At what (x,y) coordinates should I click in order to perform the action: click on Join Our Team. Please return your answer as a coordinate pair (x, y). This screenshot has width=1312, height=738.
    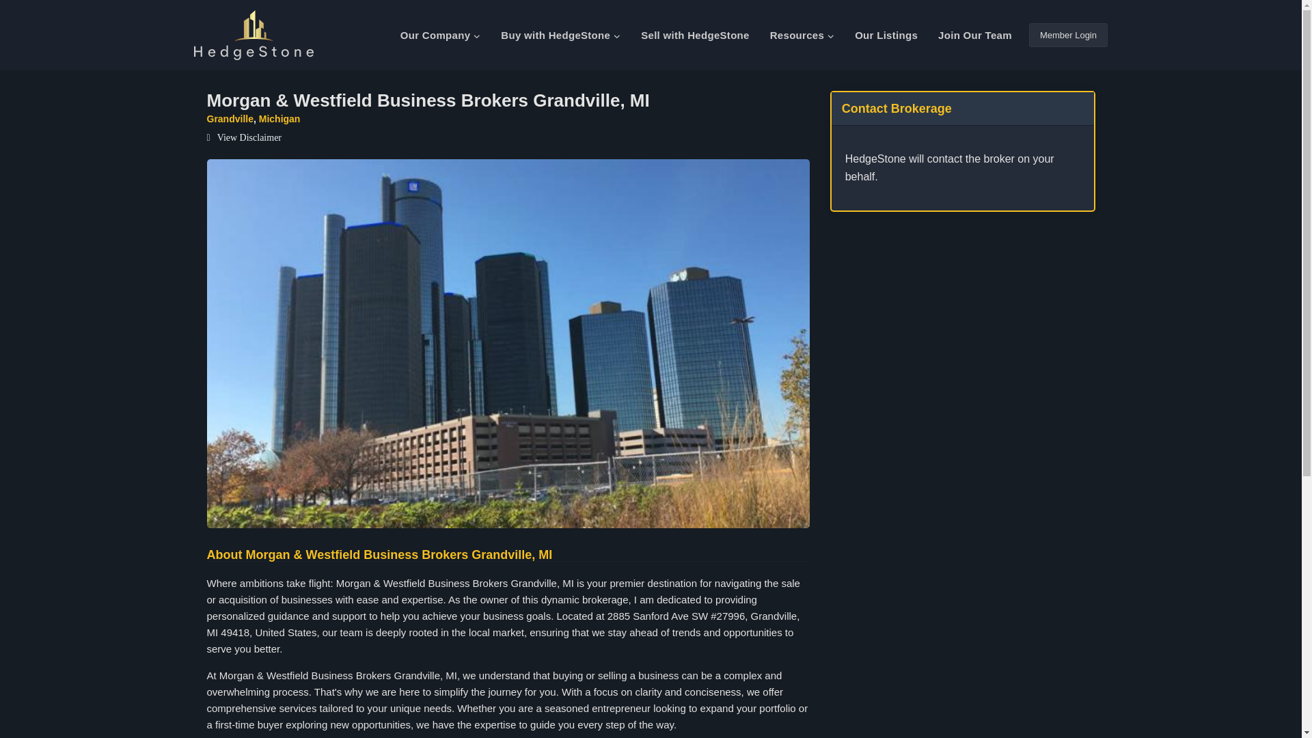
    Looking at the image, I should click on (974, 35).